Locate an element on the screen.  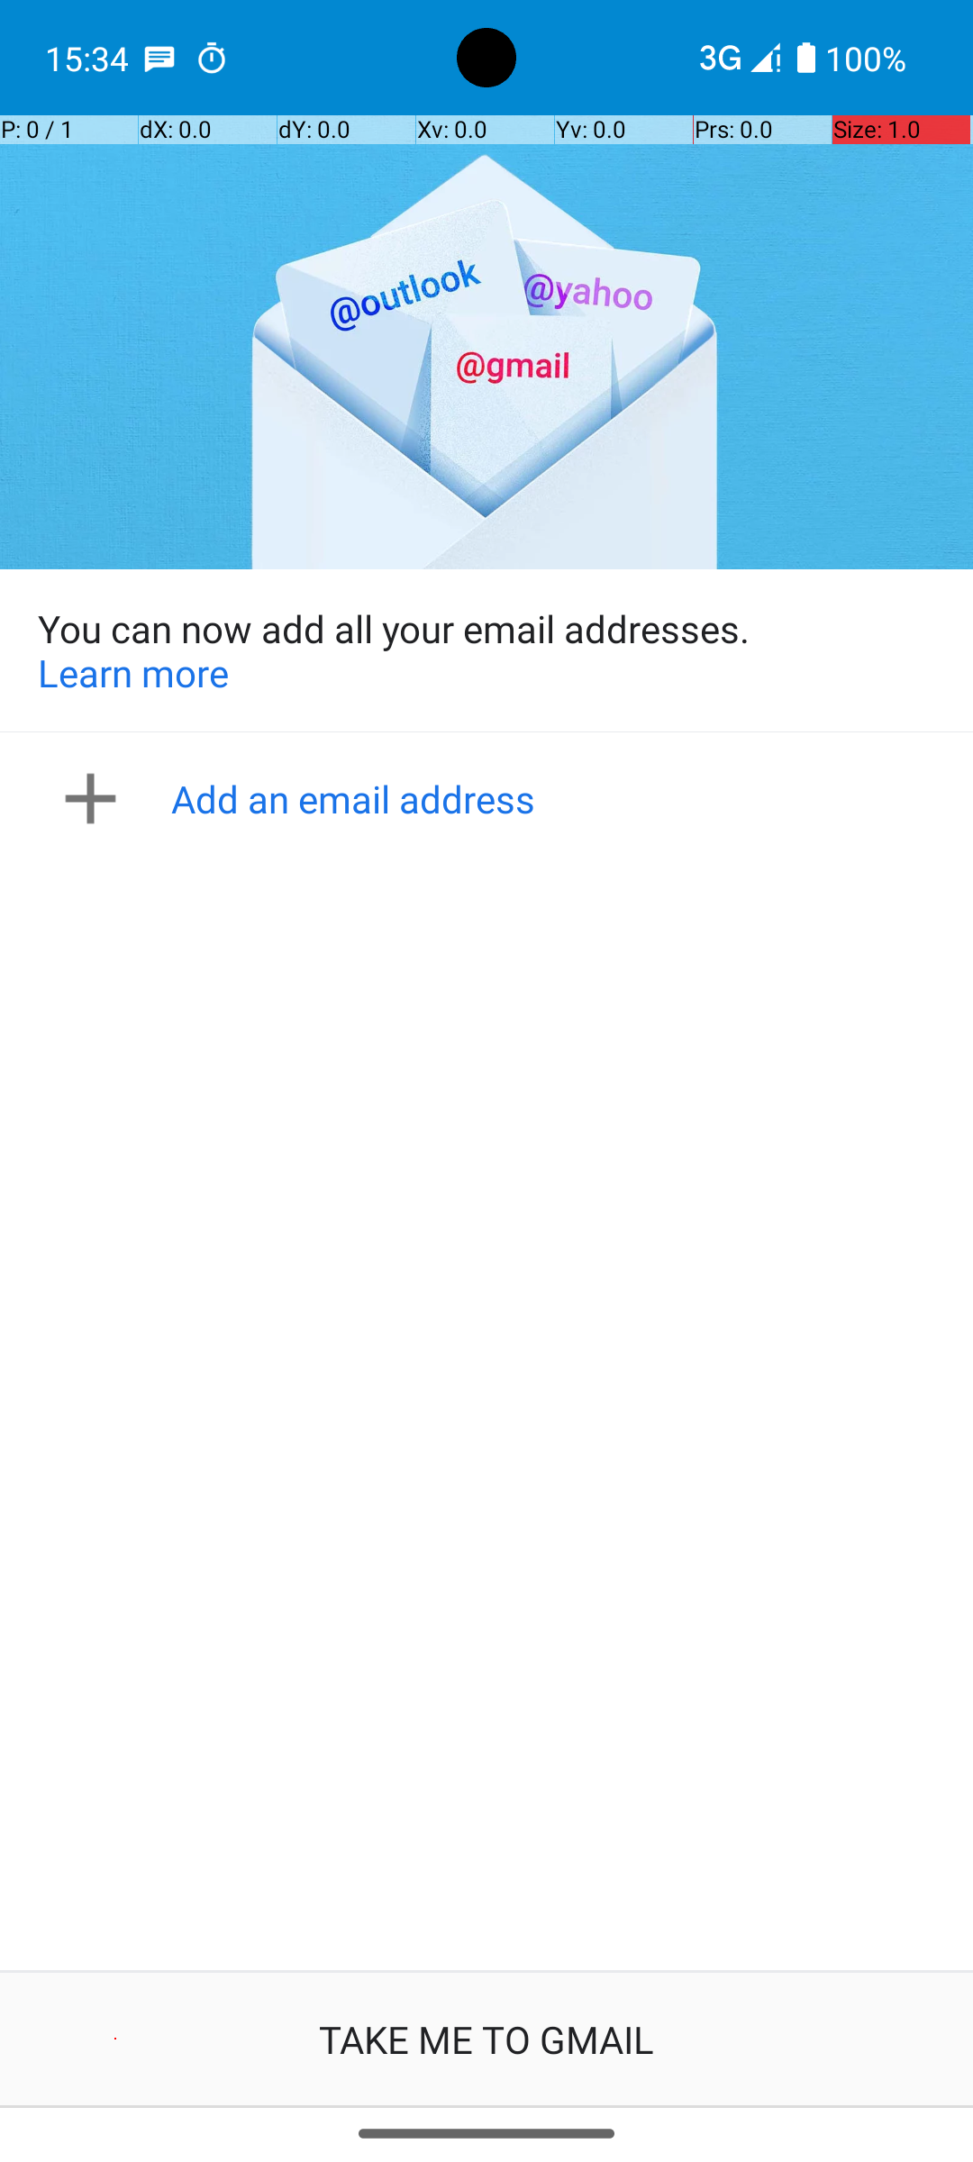
You can now add all your email addresses. Learn more is located at coordinates (486, 650).